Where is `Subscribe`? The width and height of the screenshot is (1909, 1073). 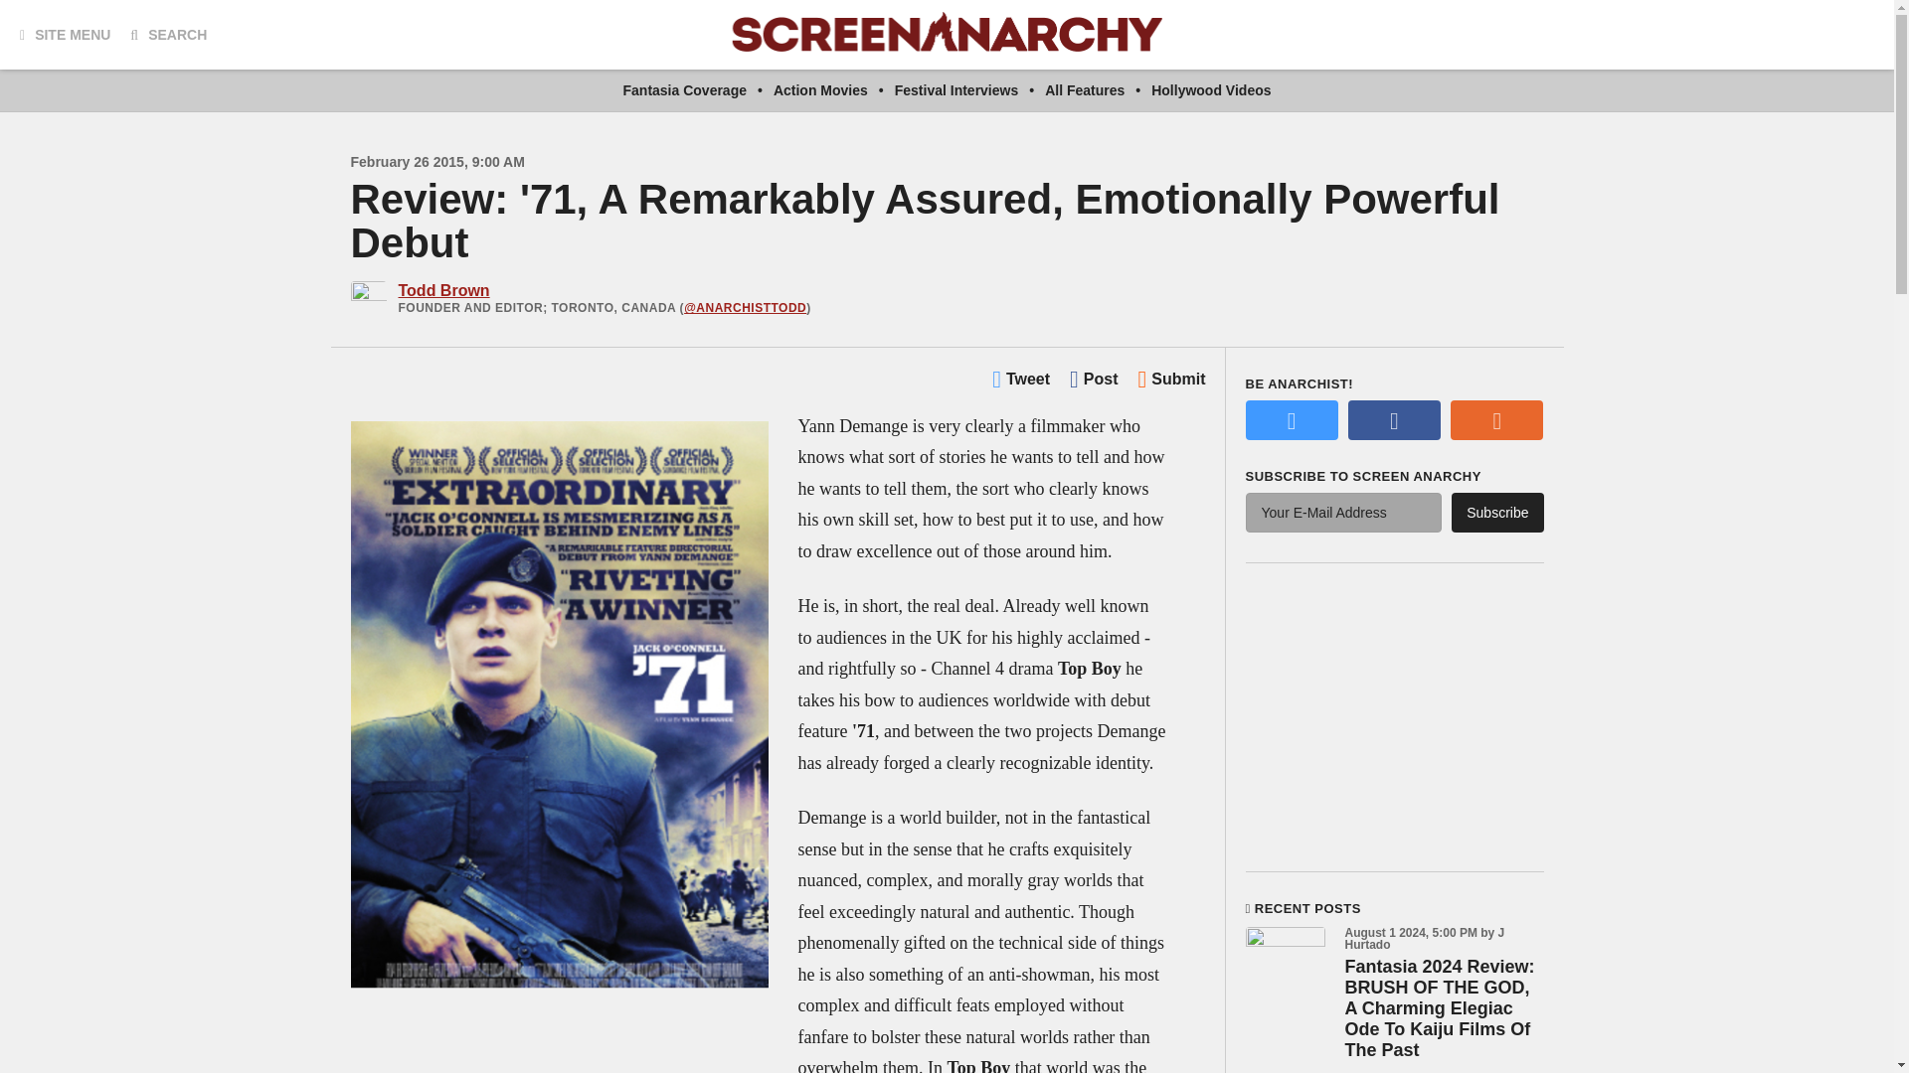
Subscribe is located at coordinates (1496, 512).